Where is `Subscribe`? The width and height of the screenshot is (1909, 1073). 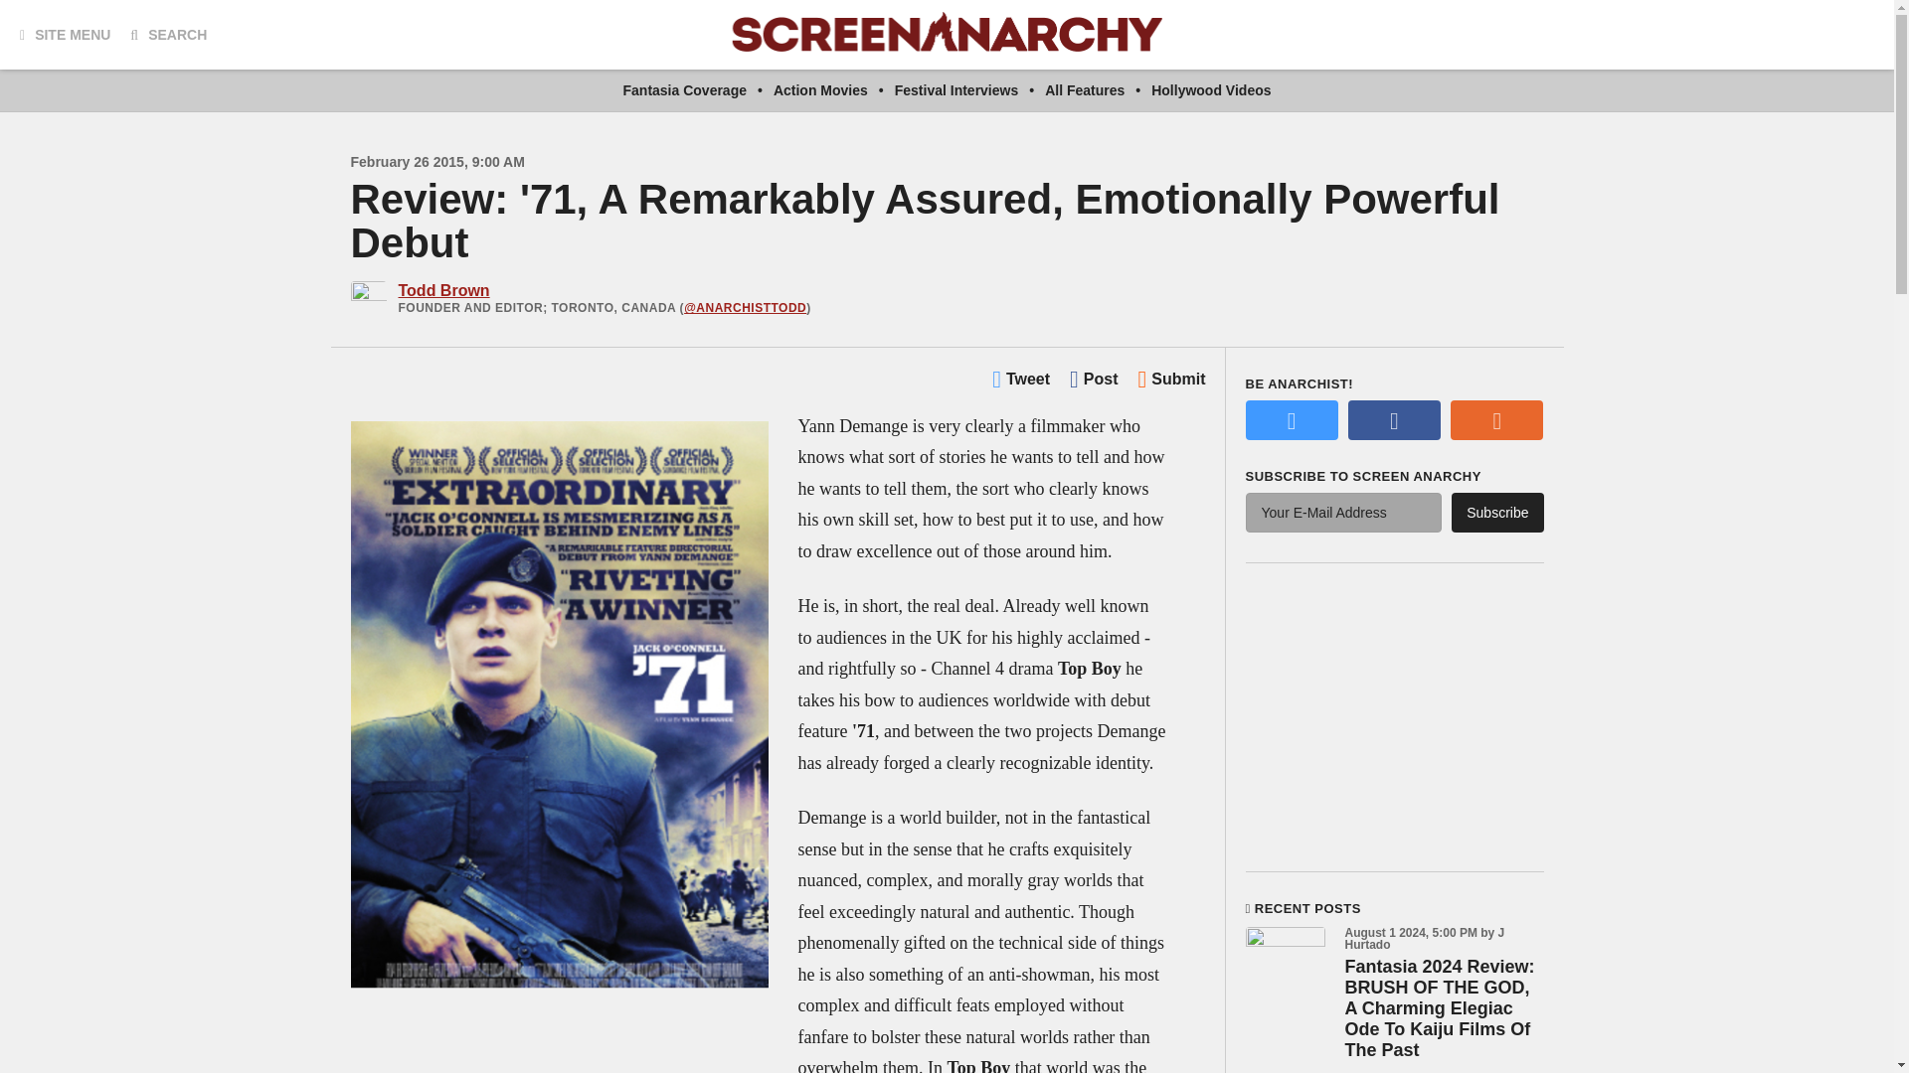
Subscribe is located at coordinates (1496, 512).